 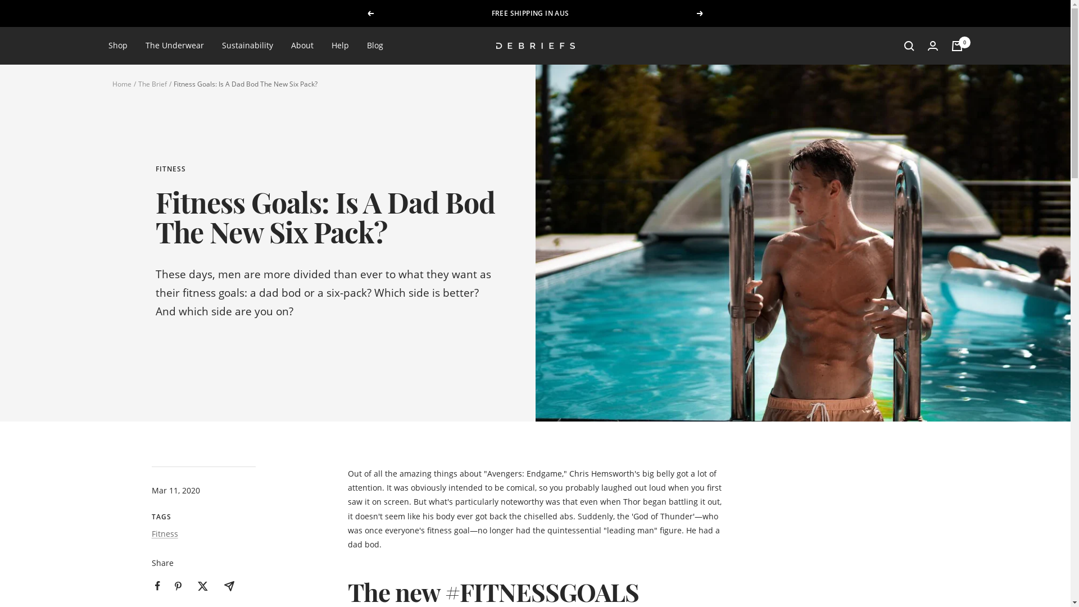 I want to click on The Brief, so click(x=152, y=84).